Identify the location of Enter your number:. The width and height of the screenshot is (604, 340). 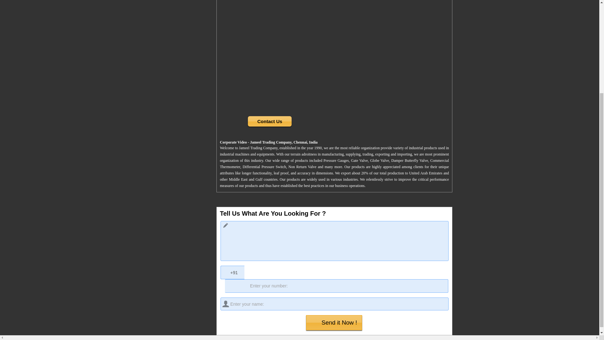
(336, 286).